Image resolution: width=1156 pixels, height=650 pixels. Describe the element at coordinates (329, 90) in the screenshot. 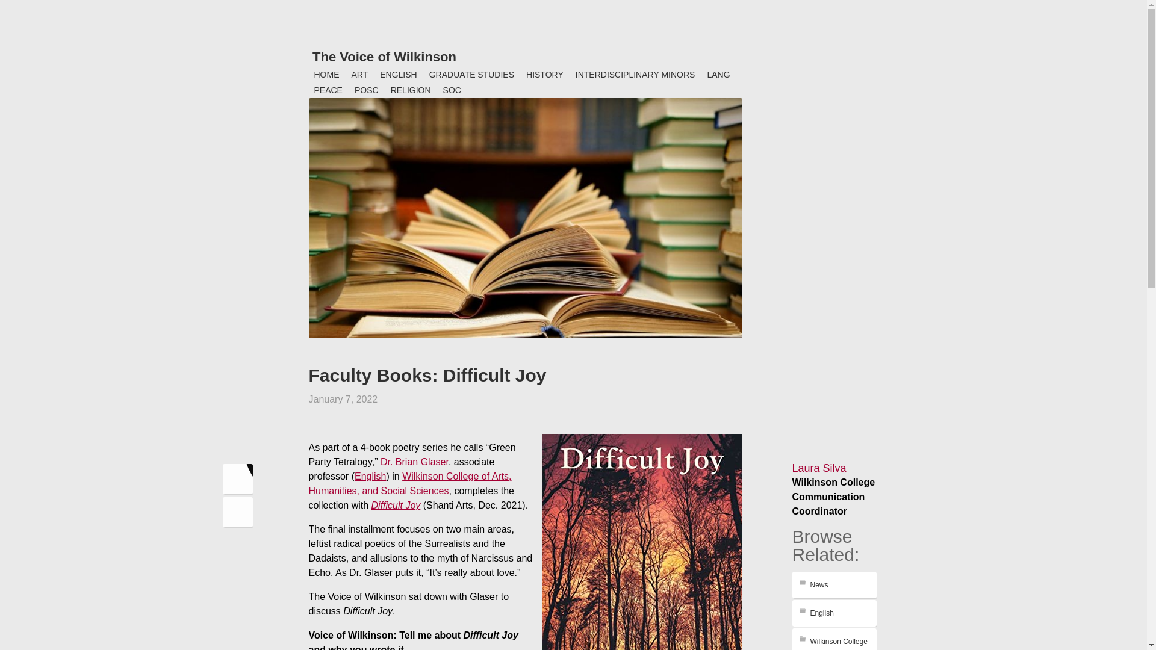

I see `PEACE` at that location.